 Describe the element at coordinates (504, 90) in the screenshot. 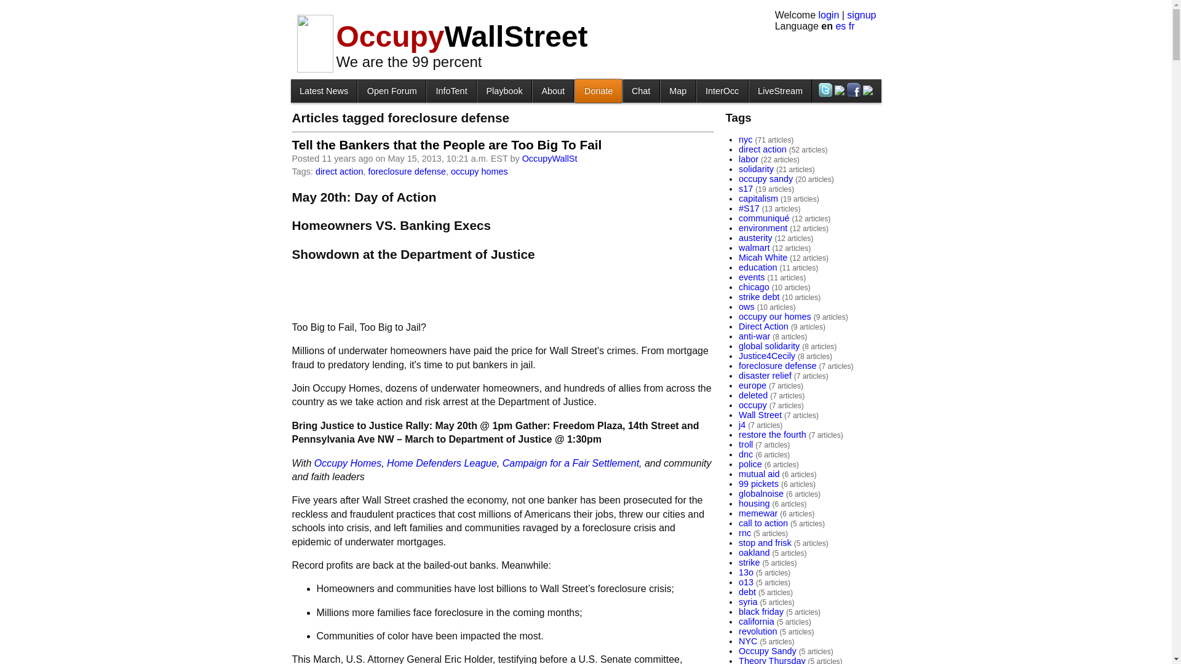

I see `Playbook` at that location.